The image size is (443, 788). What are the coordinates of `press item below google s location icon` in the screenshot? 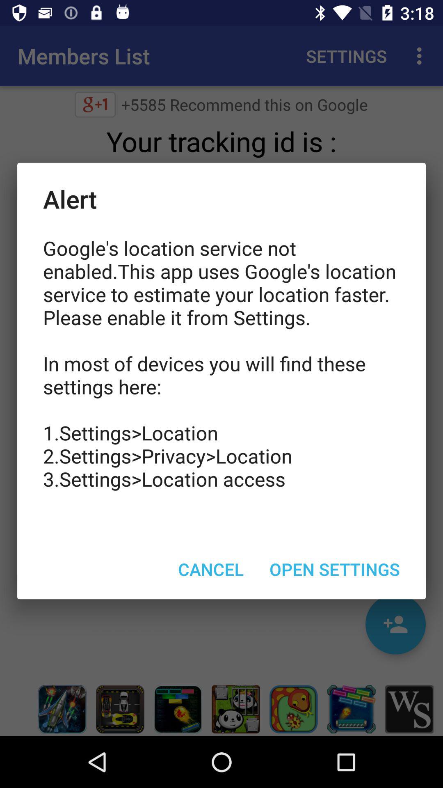 It's located at (211, 569).